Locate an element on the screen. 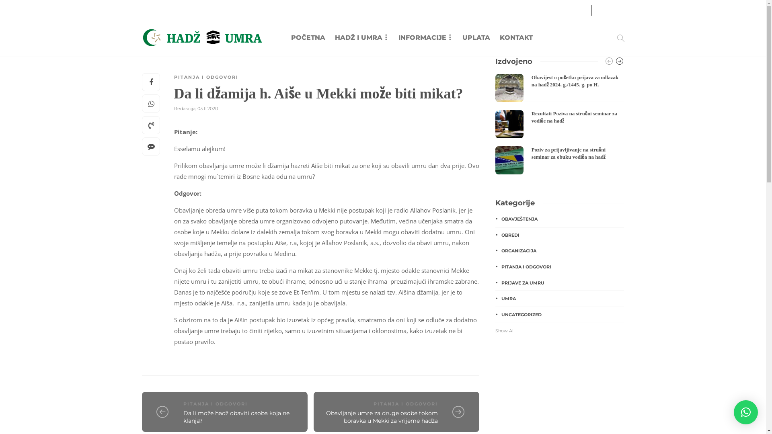  03.11.2020 is located at coordinates (207, 108).